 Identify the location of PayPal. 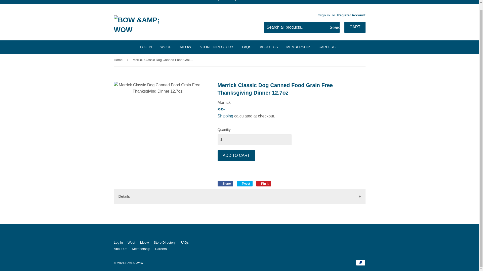
(360, 262).